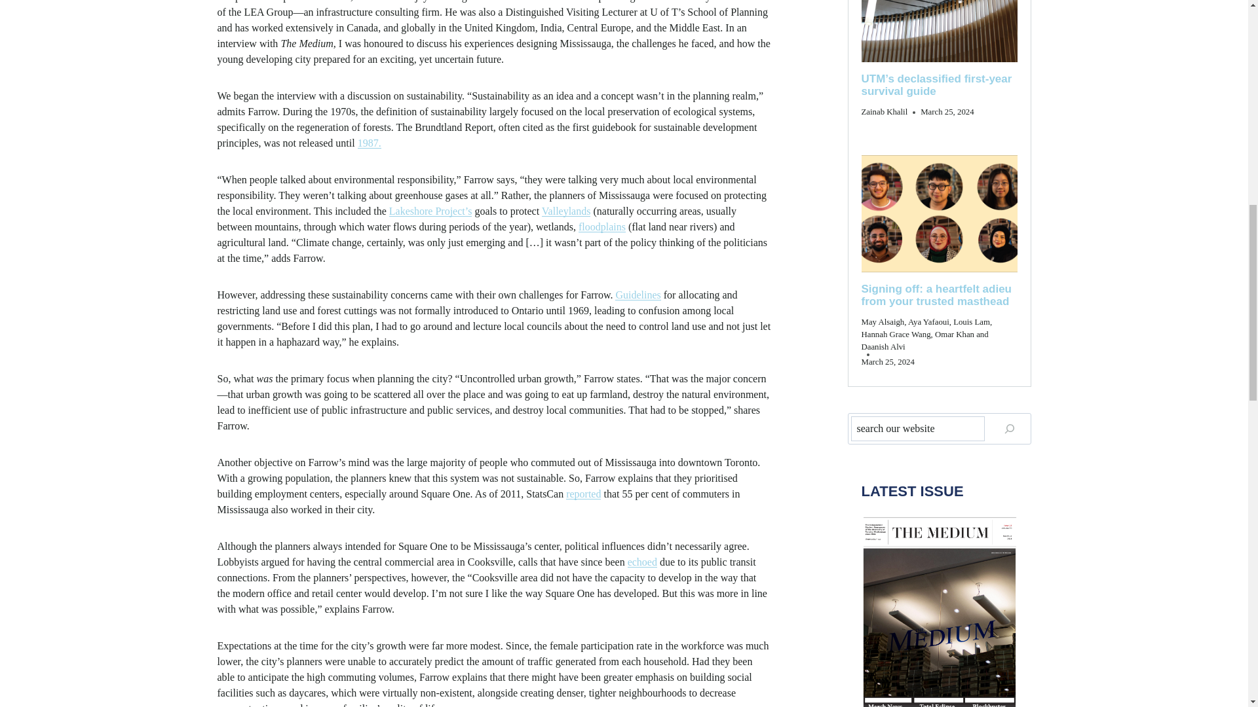 This screenshot has width=1258, height=707. I want to click on echoed, so click(642, 562).